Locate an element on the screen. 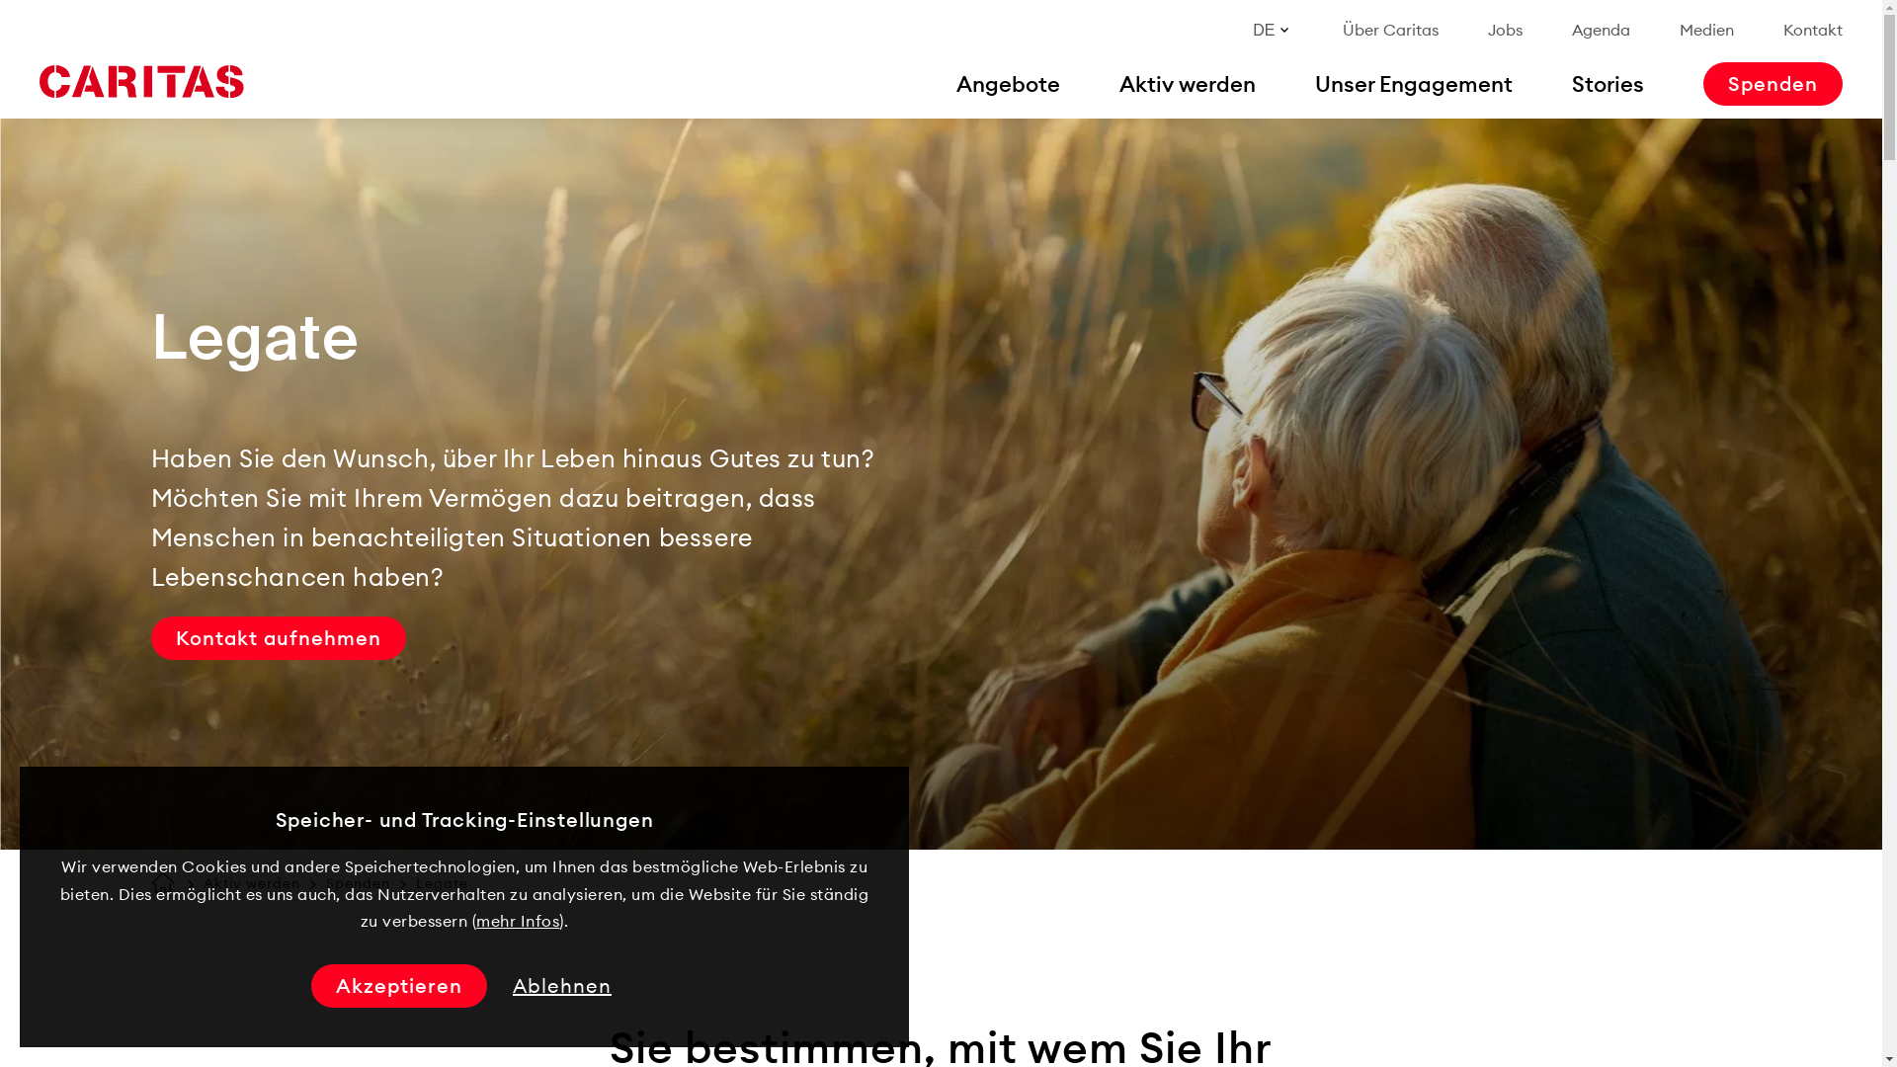 Image resolution: width=1897 pixels, height=1067 pixels. mehr Infos is located at coordinates (518, 921).